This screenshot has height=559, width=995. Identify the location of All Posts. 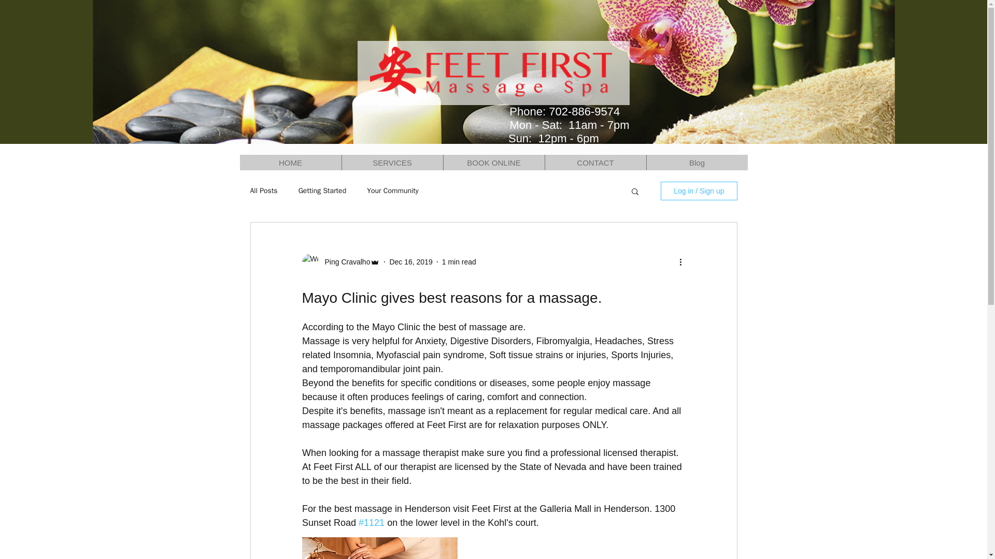
(263, 190).